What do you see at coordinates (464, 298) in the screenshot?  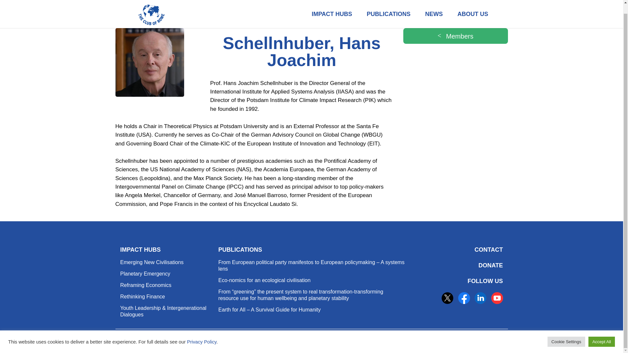 I see `Facebook` at bounding box center [464, 298].